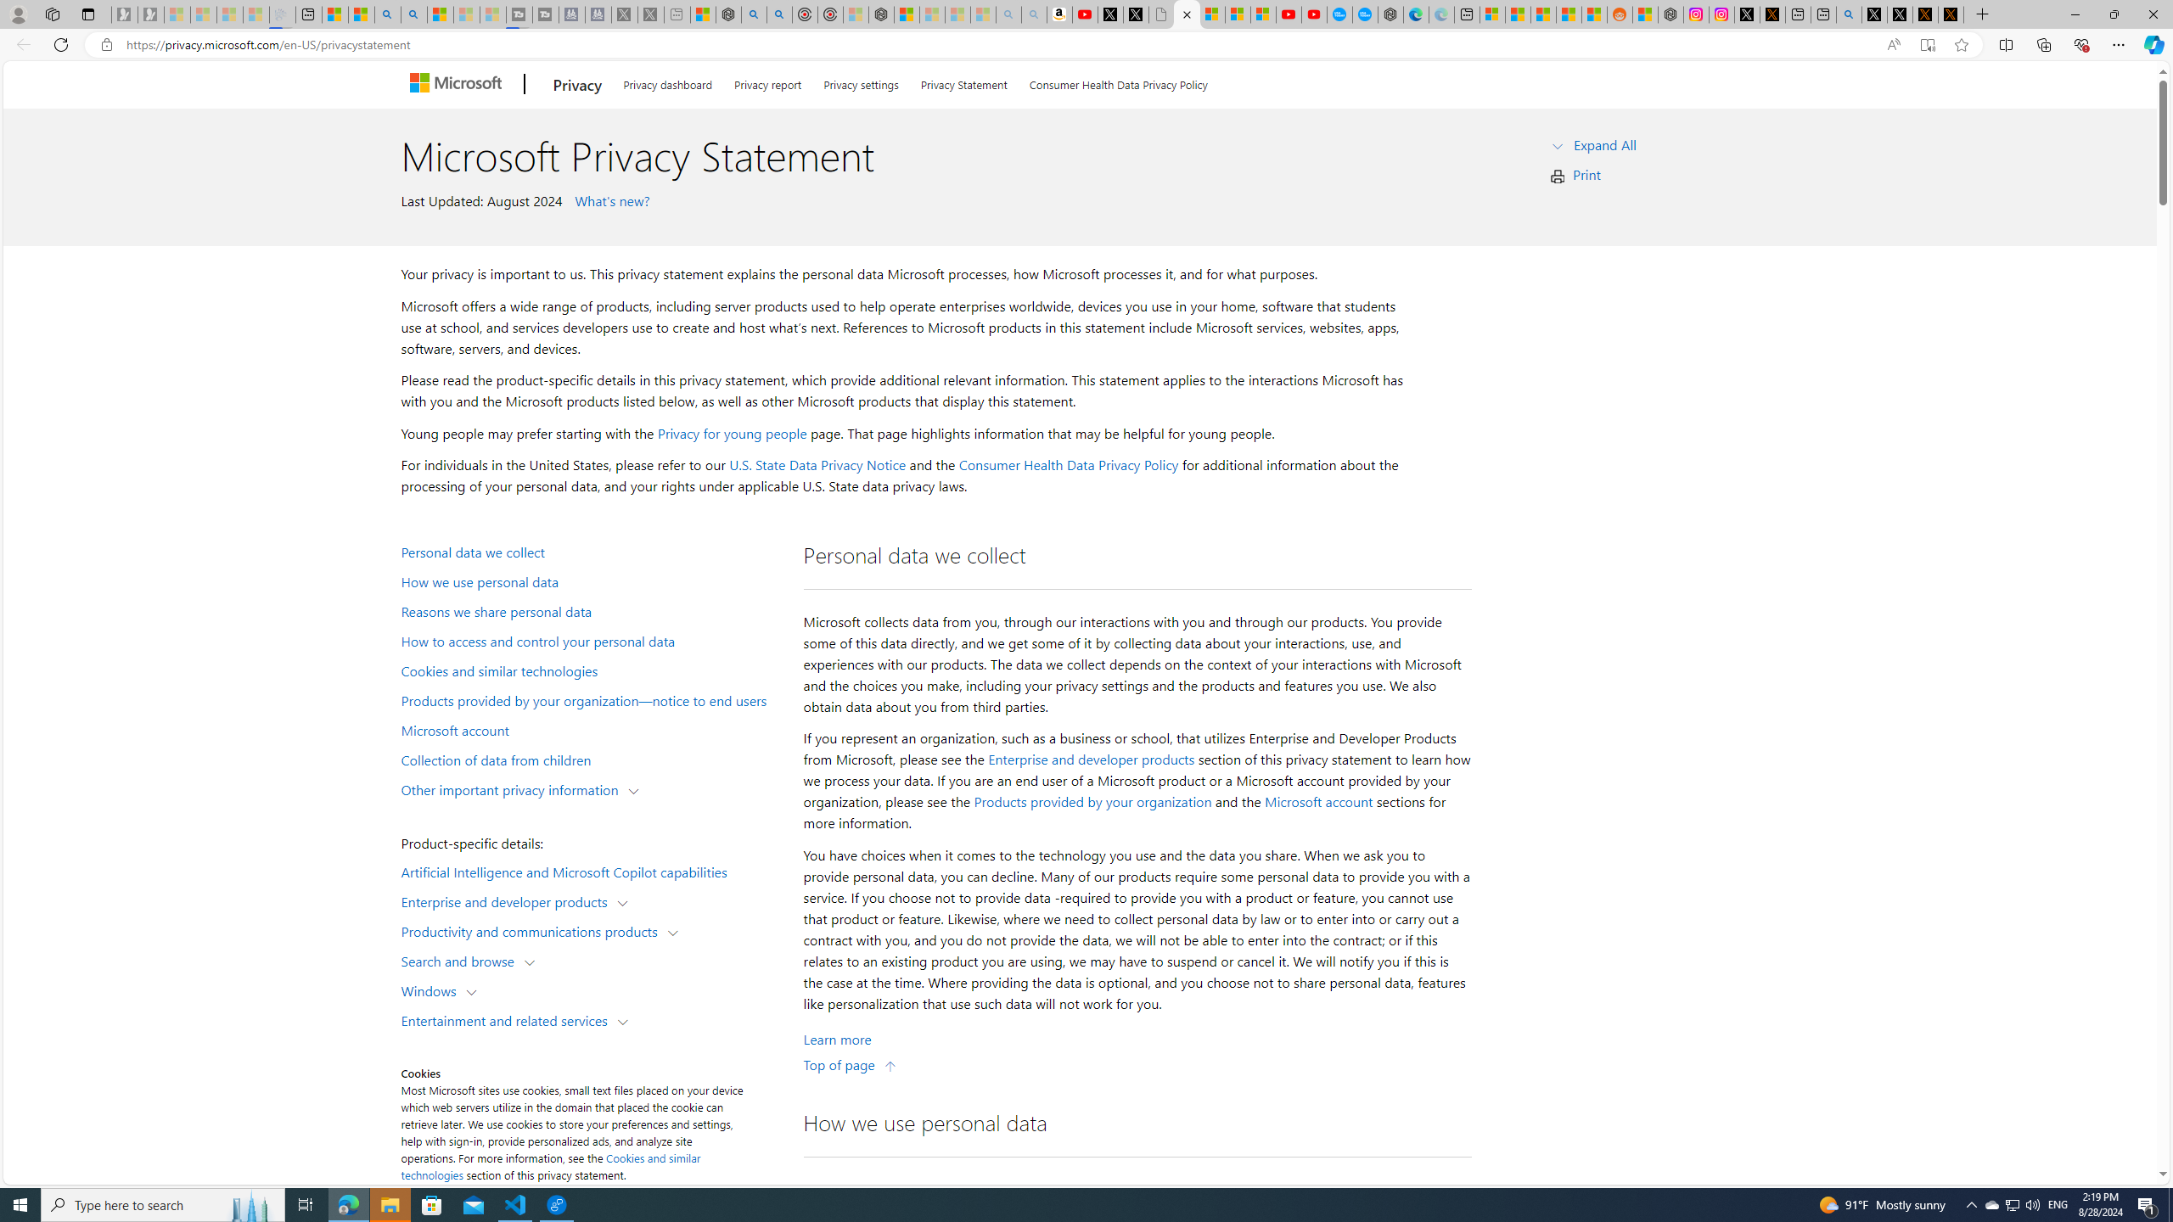 Image resolution: width=2173 pixels, height=1222 pixels. What do you see at coordinates (780, 14) in the screenshot?
I see `poe ++ standard - Search` at bounding box center [780, 14].